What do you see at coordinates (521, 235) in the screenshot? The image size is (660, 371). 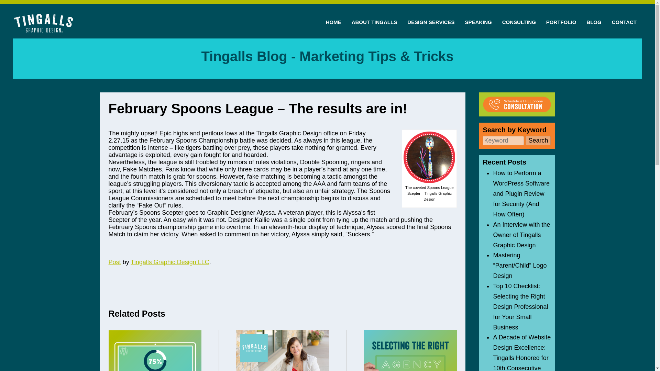 I see `An Interview with the Owner of Tingalls Graphic Design` at bounding box center [521, 235].